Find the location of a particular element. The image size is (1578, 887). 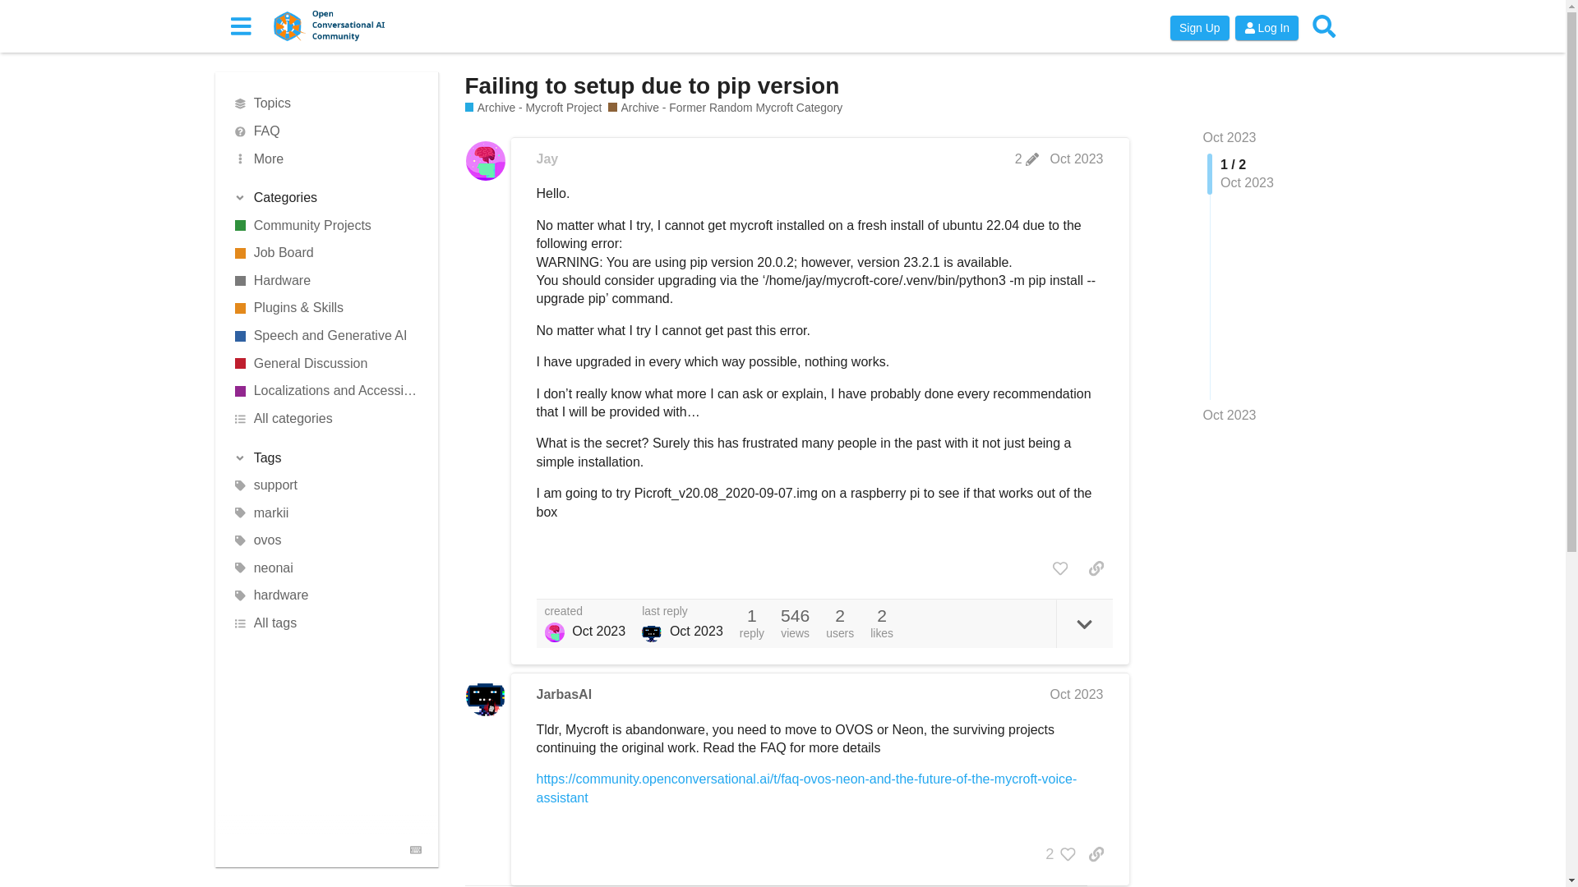

Categories is located at coordinates (326, 197).